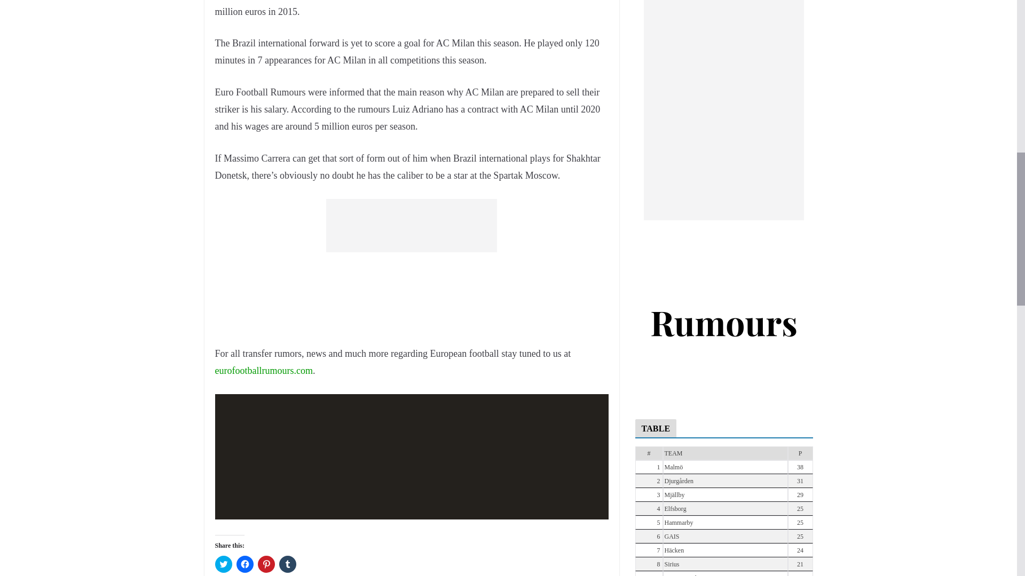 This screenshot has height=576, width=1025. I want to click on Click to share on Tumblr, so click(287, 564).